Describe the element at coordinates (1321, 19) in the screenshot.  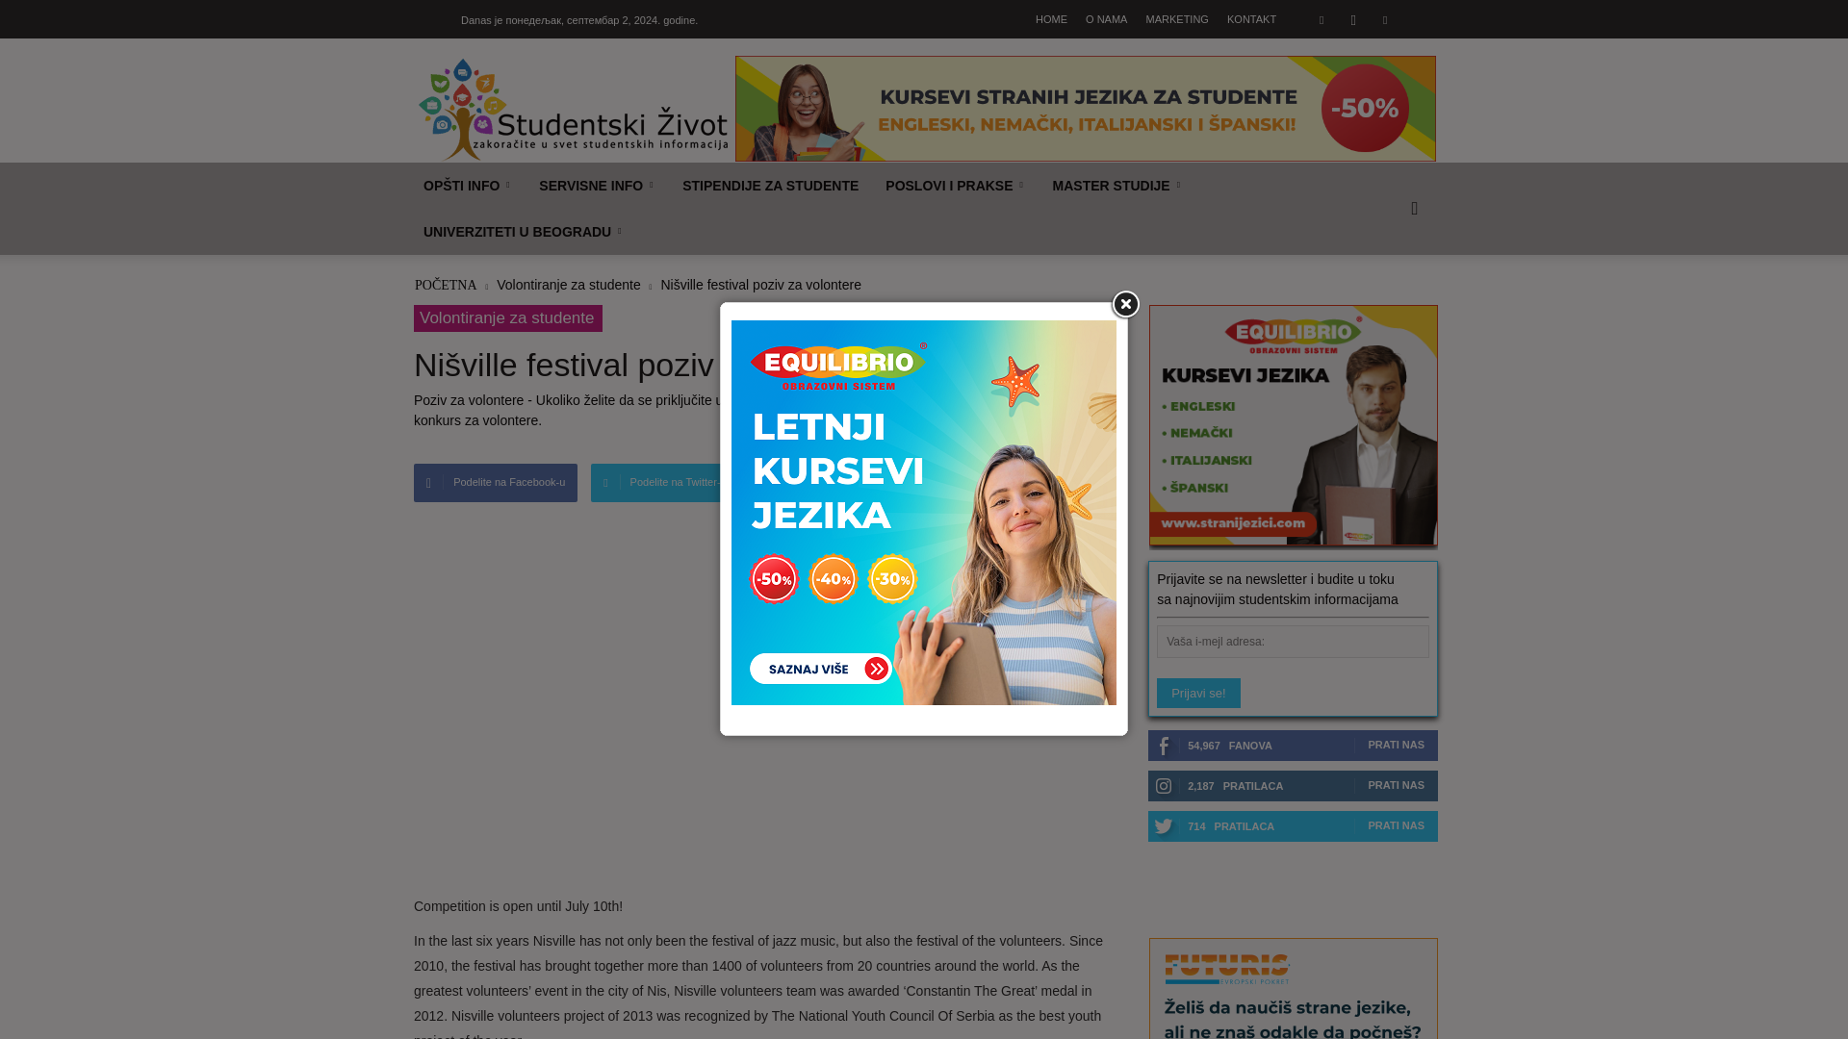
I see `Facebook` at that location.